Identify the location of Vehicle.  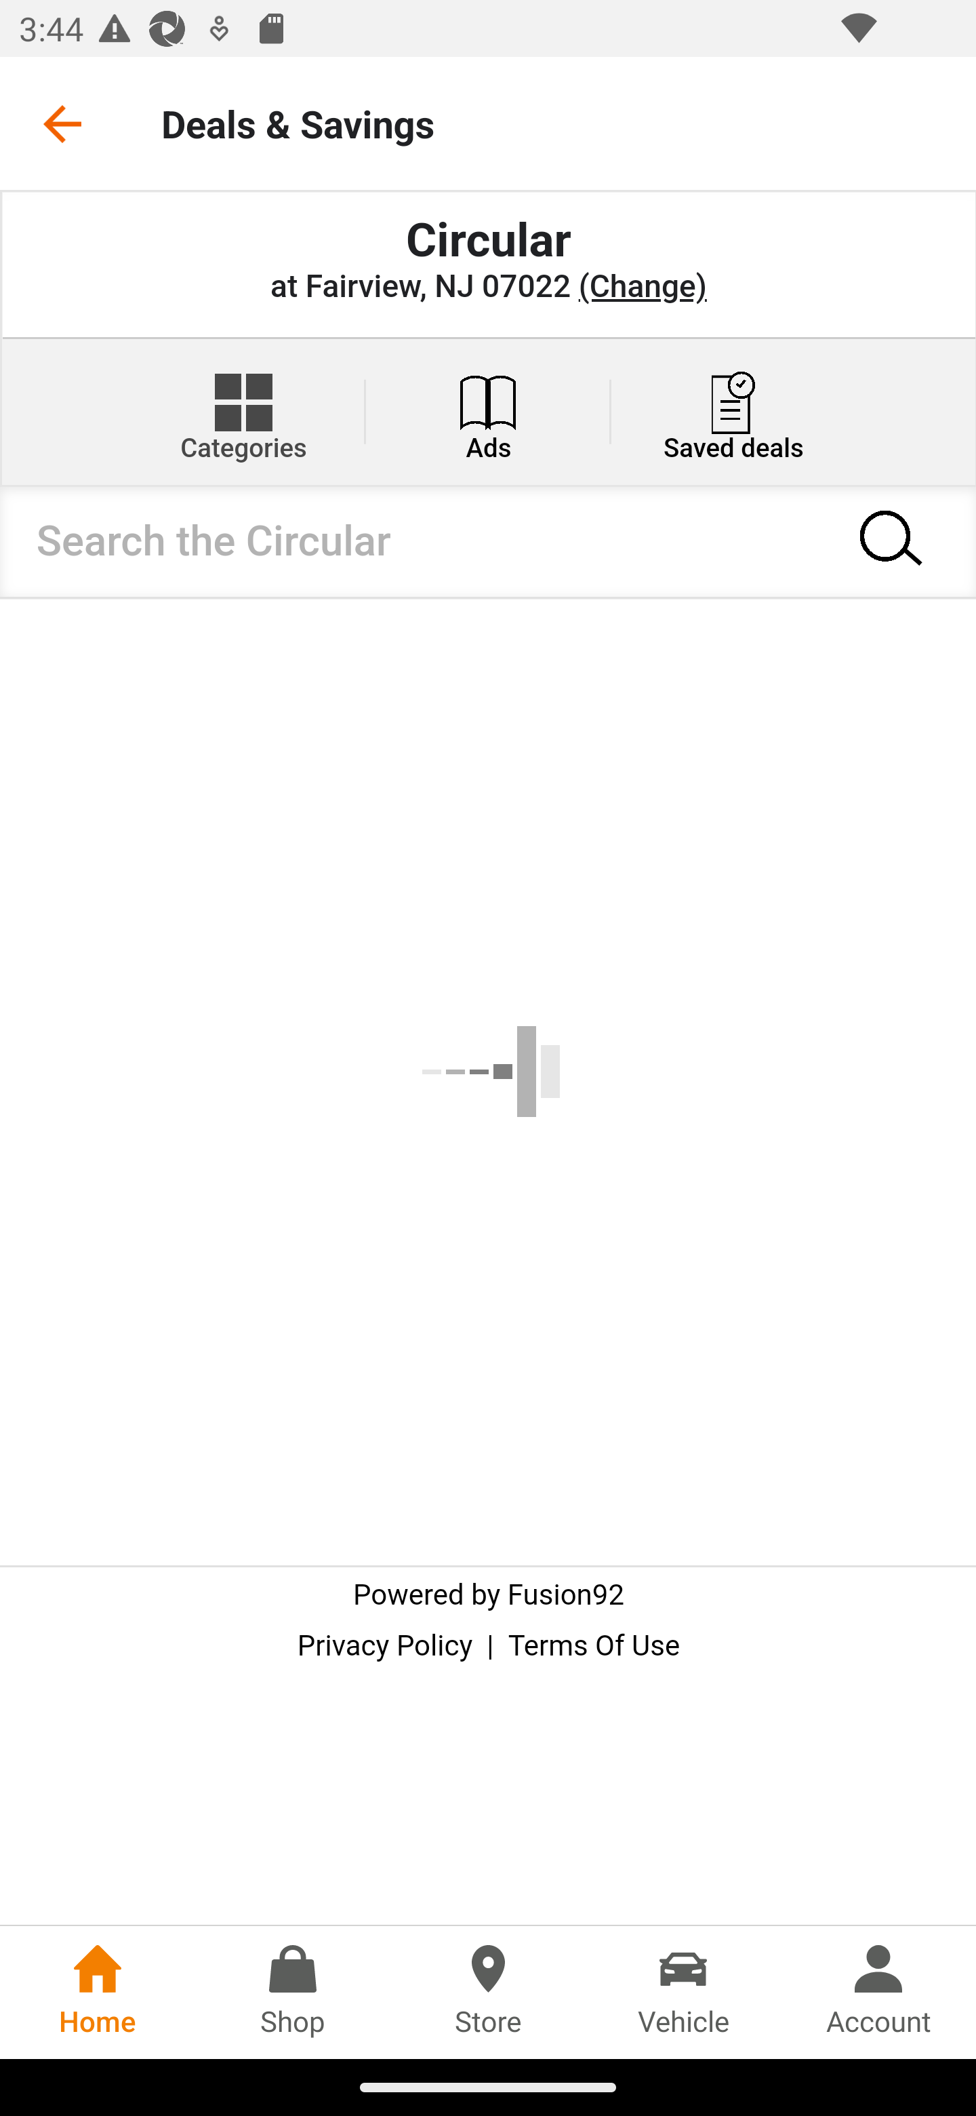
(683, 1992).